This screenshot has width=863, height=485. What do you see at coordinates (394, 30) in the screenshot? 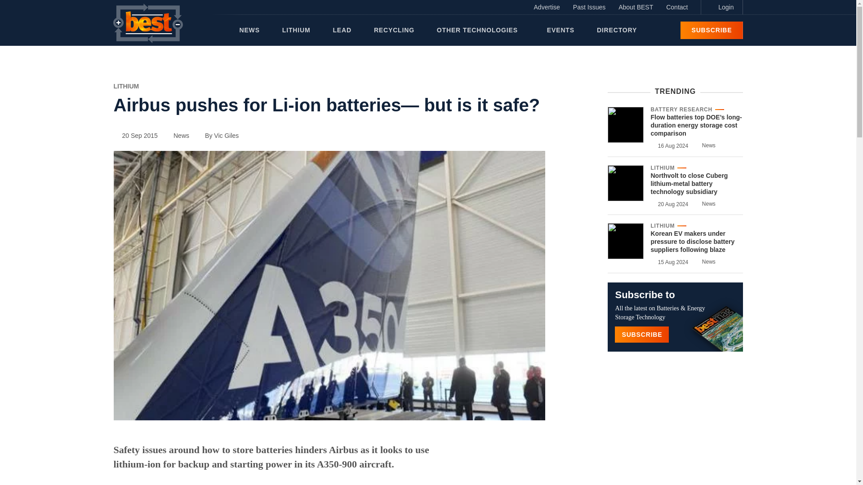
I see `RECYCLING` at bounding box center [394, 30].